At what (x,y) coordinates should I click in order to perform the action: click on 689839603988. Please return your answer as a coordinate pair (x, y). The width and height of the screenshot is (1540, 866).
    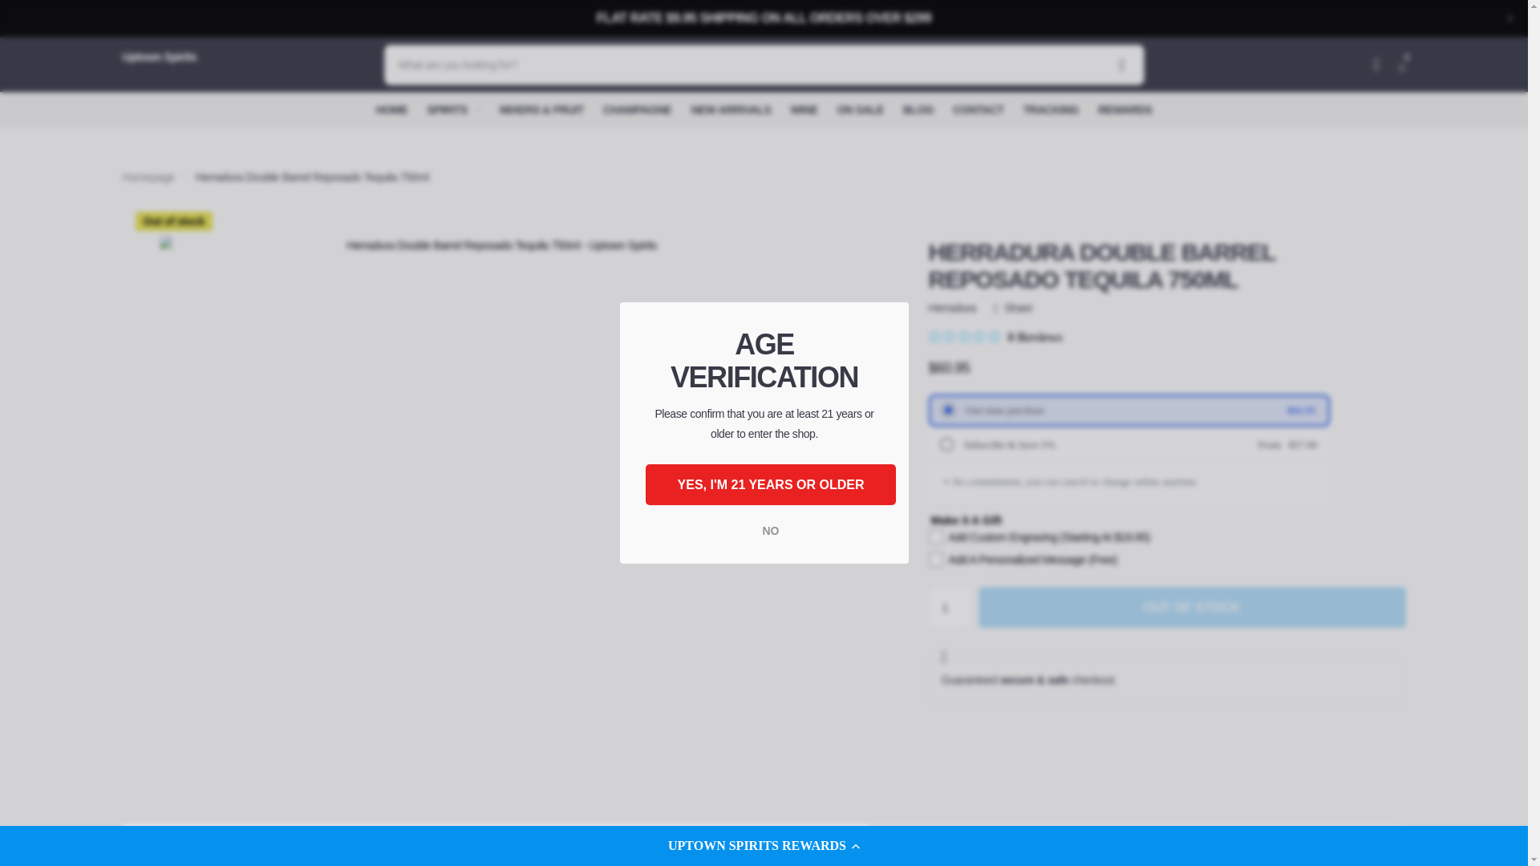
    Looking at the image, I should click on (943, 443).